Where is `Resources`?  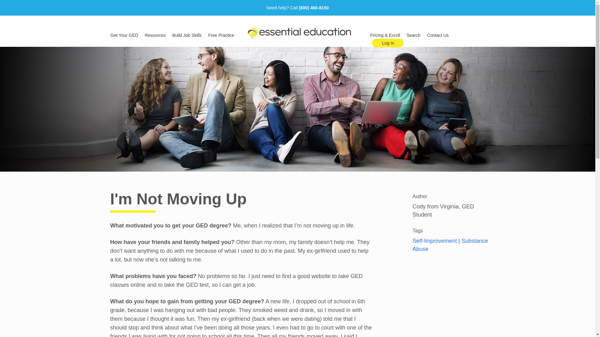
Resources is located at coordinates (155, 35).